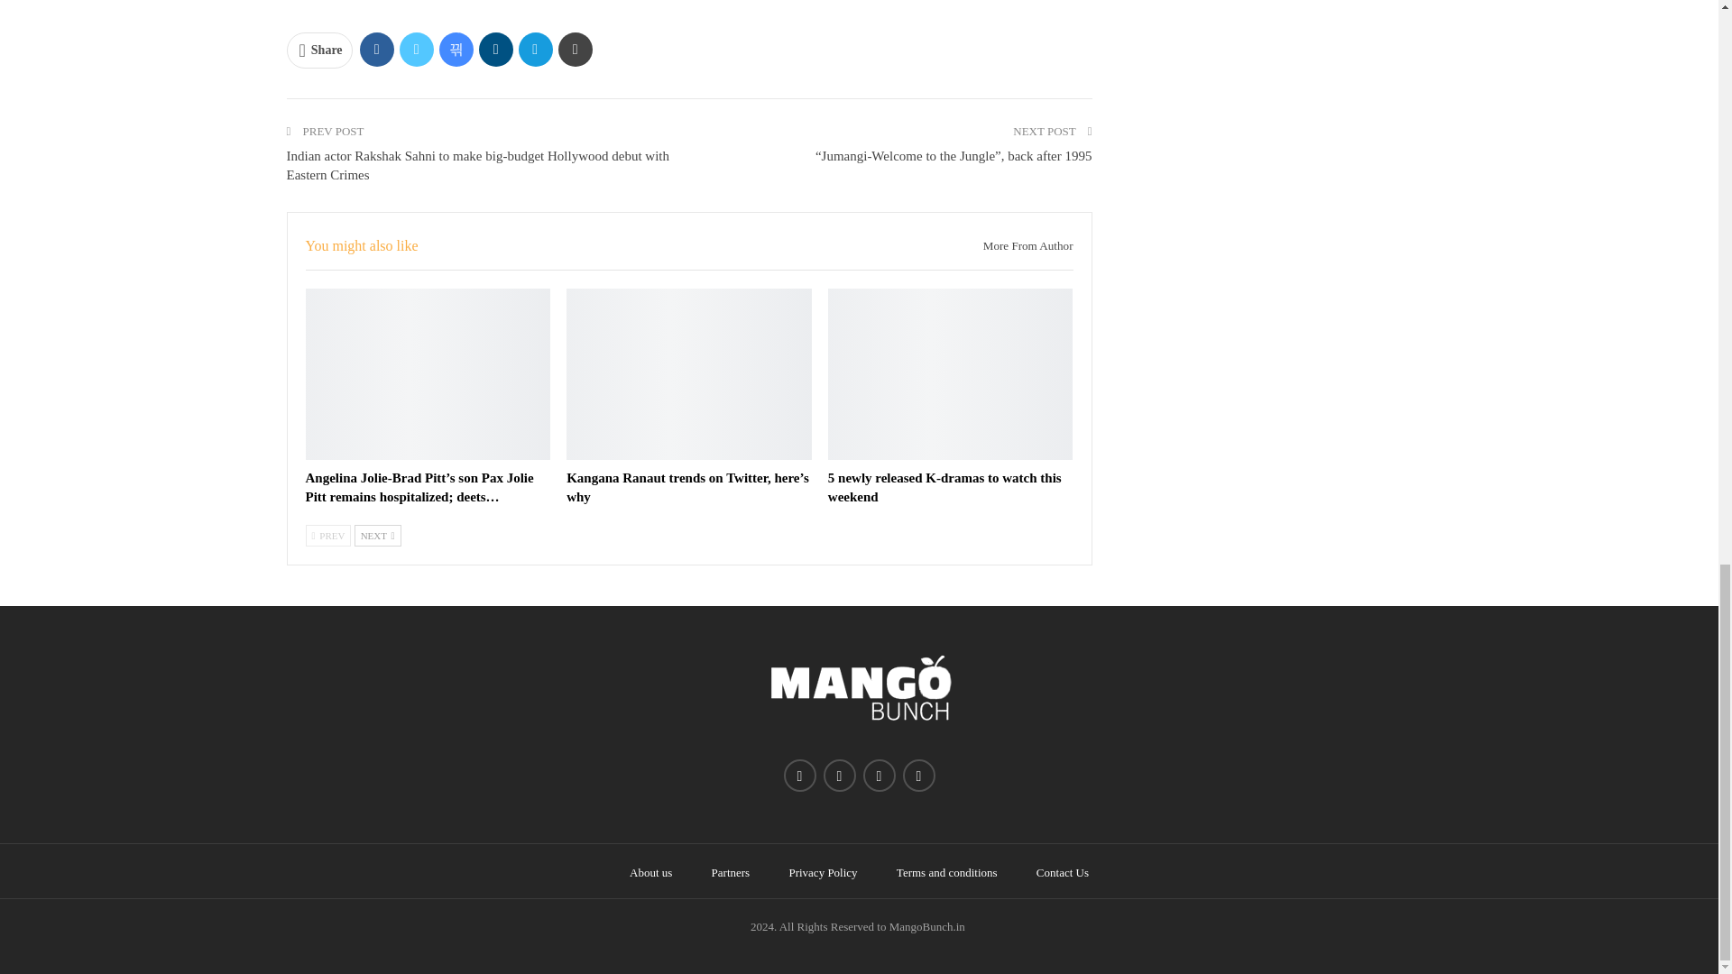  I want to click on 5 newly released K-dramas to watch this weekend, so click(944, 487).